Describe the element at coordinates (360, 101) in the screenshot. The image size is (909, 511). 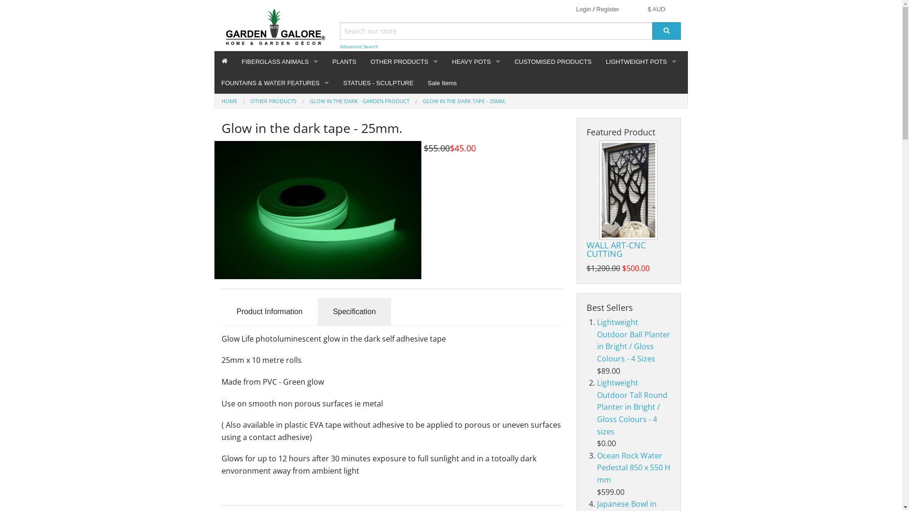
I see `GLOW IN THE DARK - GARDEN PRODUCT` at that location.